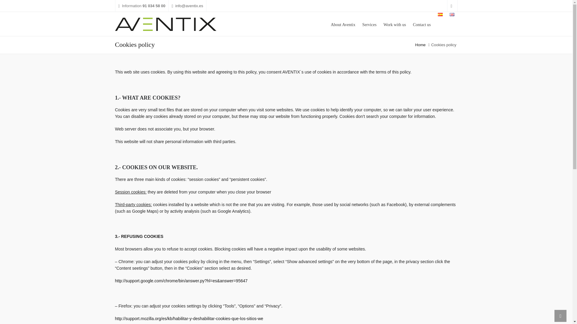  What do you see at coordinates (395, 24) in the screenshot?
I see `Work with us` at bounding box center [395, 24].